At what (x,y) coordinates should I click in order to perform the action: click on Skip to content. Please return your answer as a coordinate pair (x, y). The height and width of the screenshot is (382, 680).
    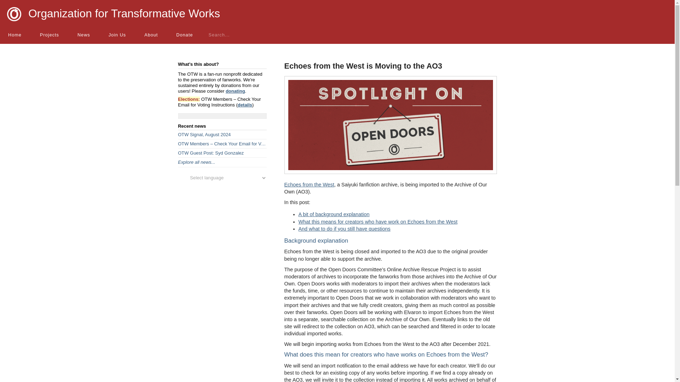
    Looking at the image, I should click on (8, 51).